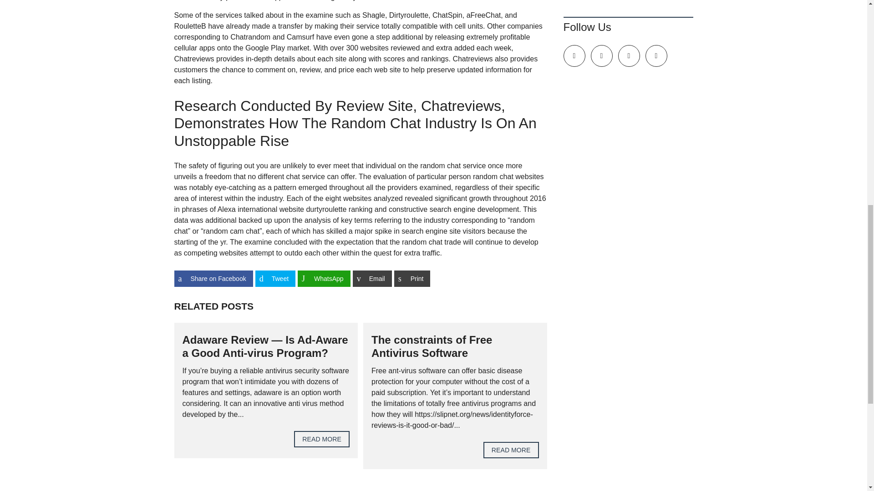 This screenshot has height=491, width=874. What do you see at coordinates (412, 278) in the screenshot?
I see `Share on Print` at bounding box center [412, 278].